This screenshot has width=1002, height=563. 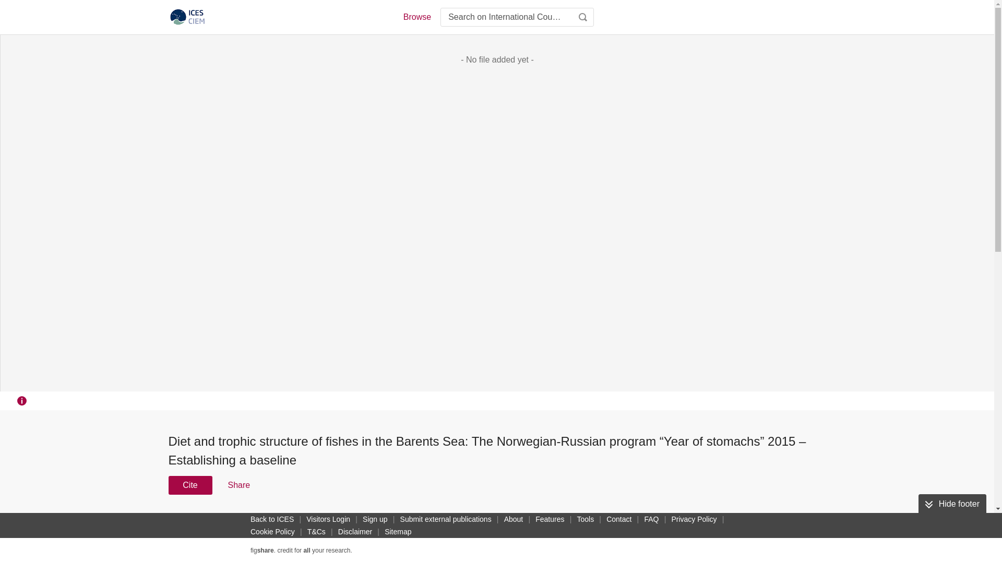 I want to click on Features, so click(x=549, y=519).